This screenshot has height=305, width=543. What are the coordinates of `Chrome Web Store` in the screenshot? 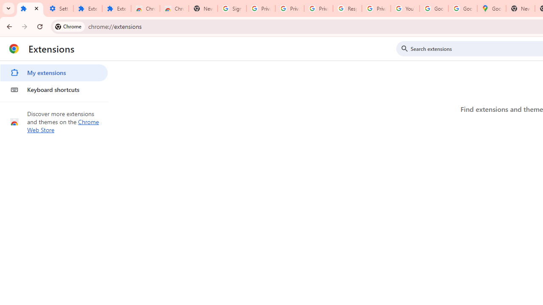 It's located at (145, 8).